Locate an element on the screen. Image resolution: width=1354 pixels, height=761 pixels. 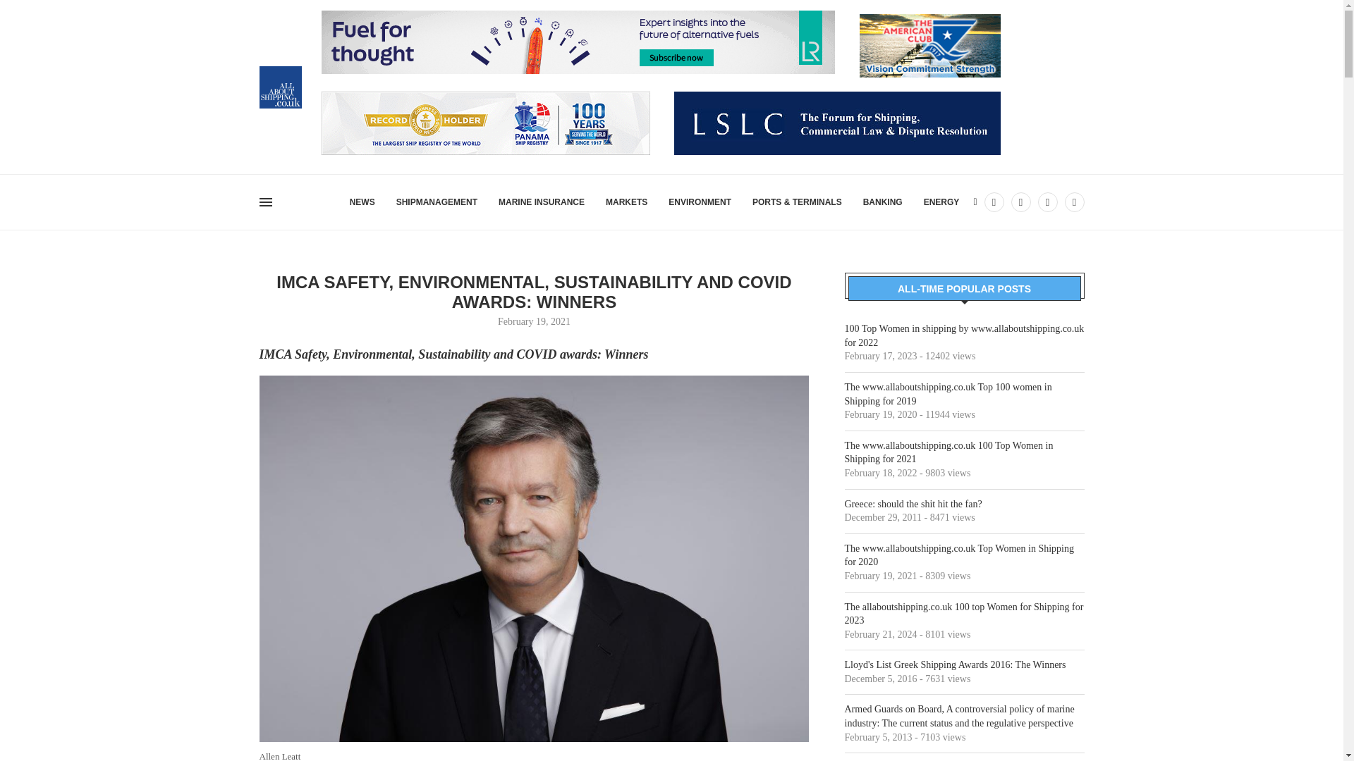
BANKING is located at coordinates (883, 202).